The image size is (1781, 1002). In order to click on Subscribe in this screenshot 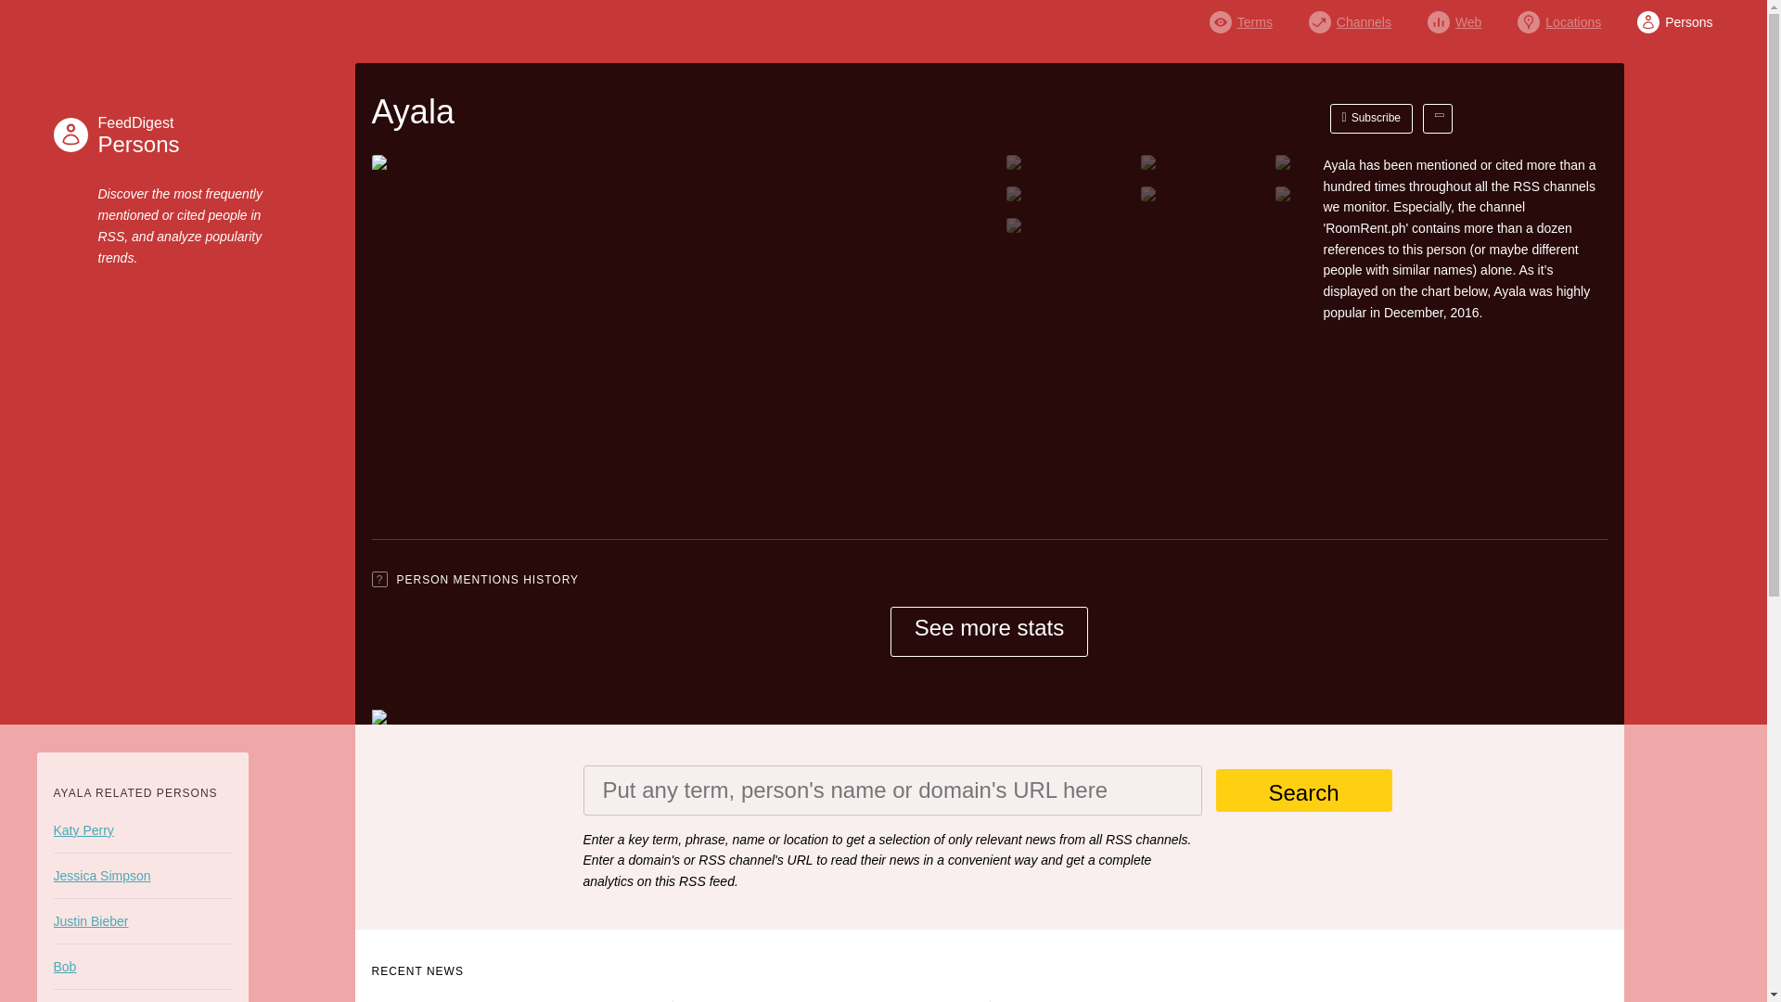, I will do `click(1372, 119)`.